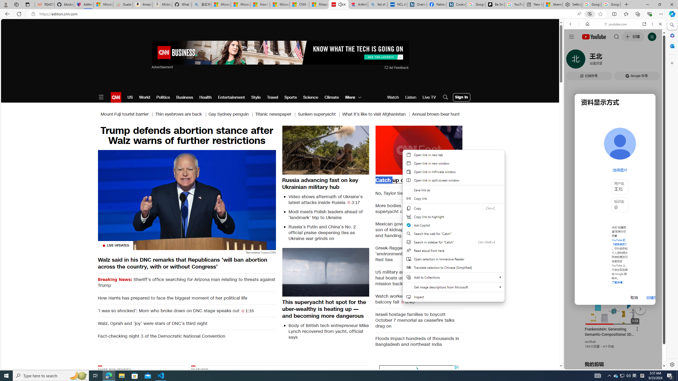 The width and height of the screenshot is (678, 381). Describe the element at coordinates (340, 397) in the screenshot. I see `AutomationID: bg4` at that location.